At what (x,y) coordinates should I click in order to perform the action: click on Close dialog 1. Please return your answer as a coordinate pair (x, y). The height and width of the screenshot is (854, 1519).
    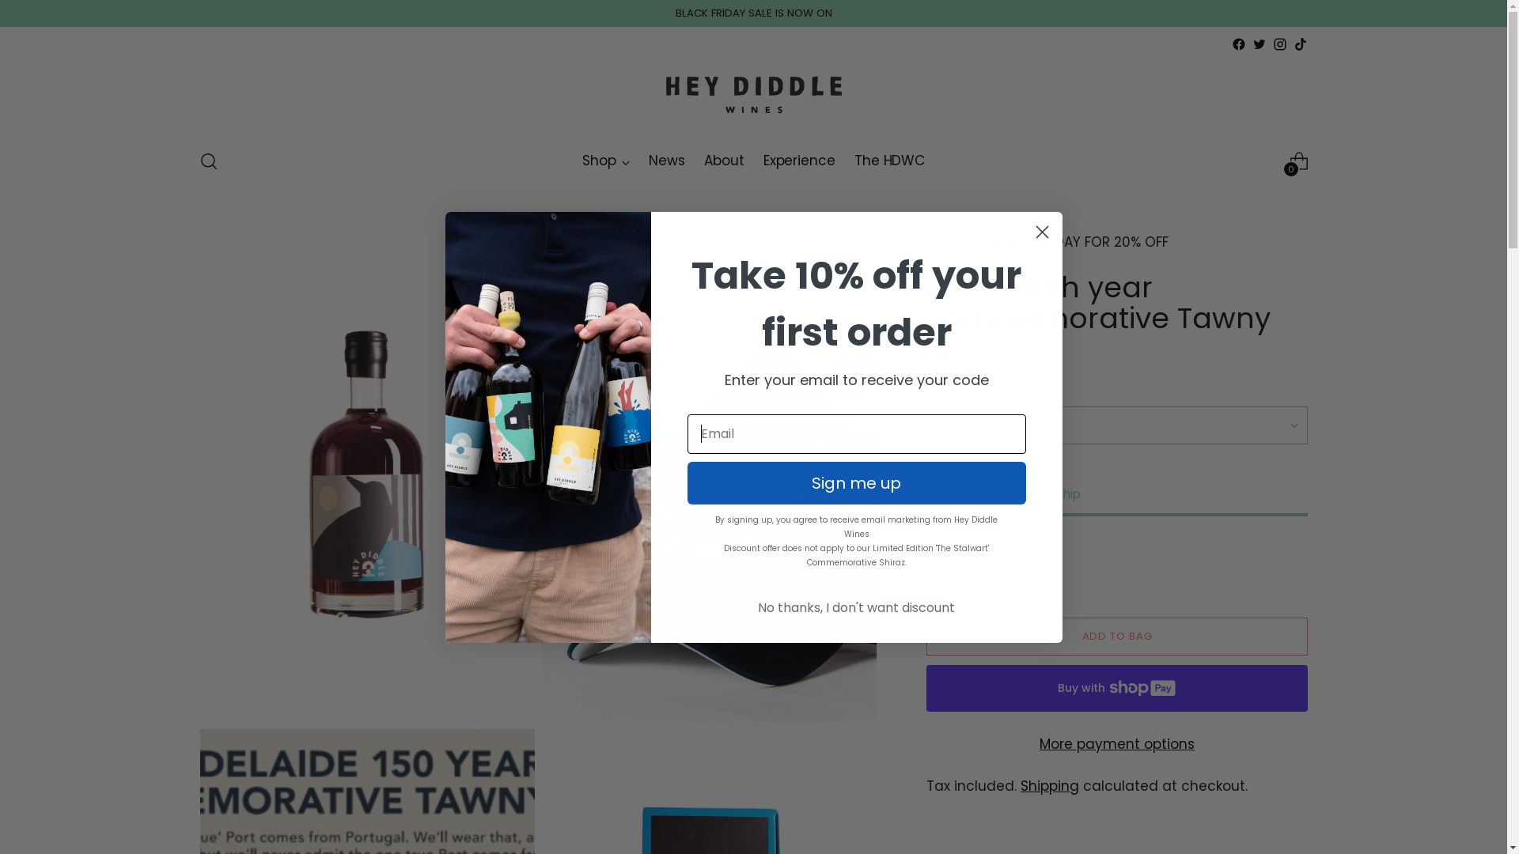
    Looking at the image, I should click on (1043, 232).